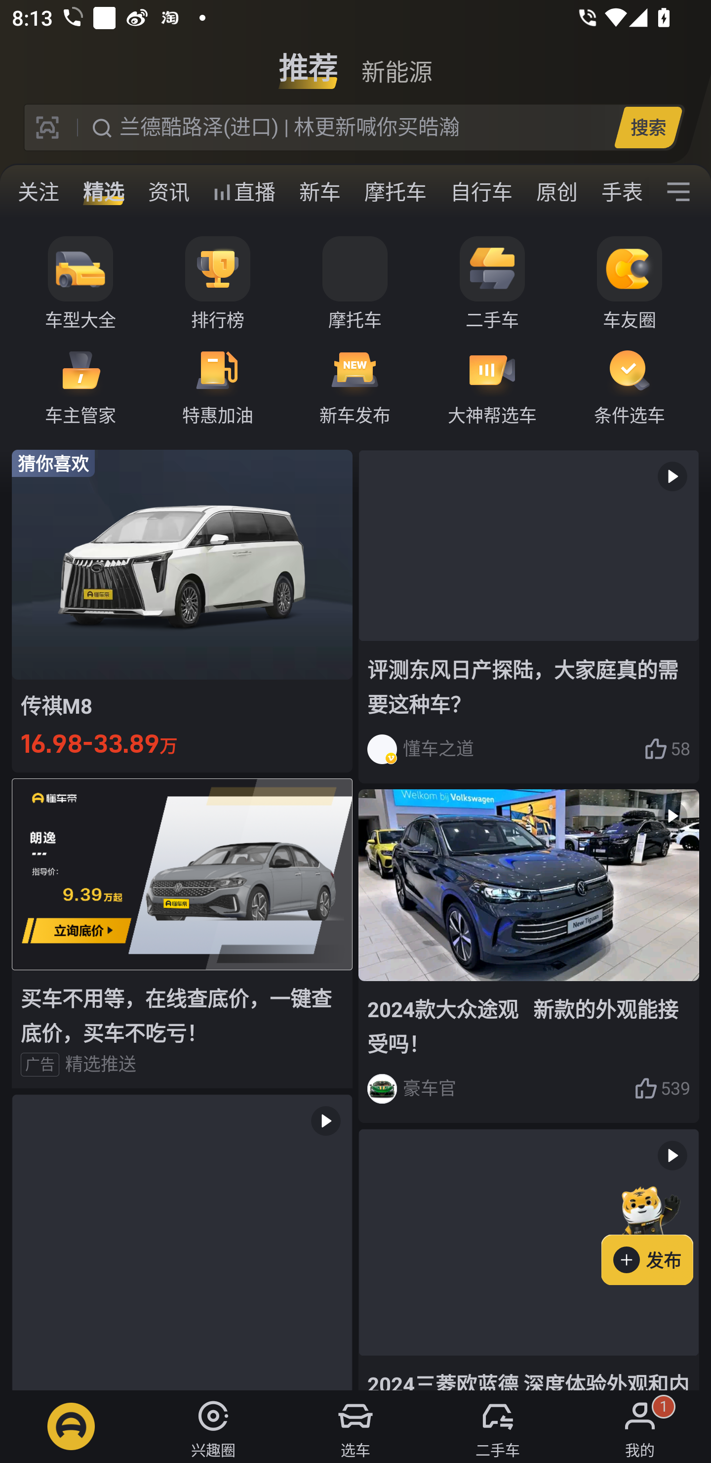 Image resolution: width=711 pixels, height=1463 pixels. Describe the element at coordinates (396, 61) in the screenshot. I see `新能源` at that location.